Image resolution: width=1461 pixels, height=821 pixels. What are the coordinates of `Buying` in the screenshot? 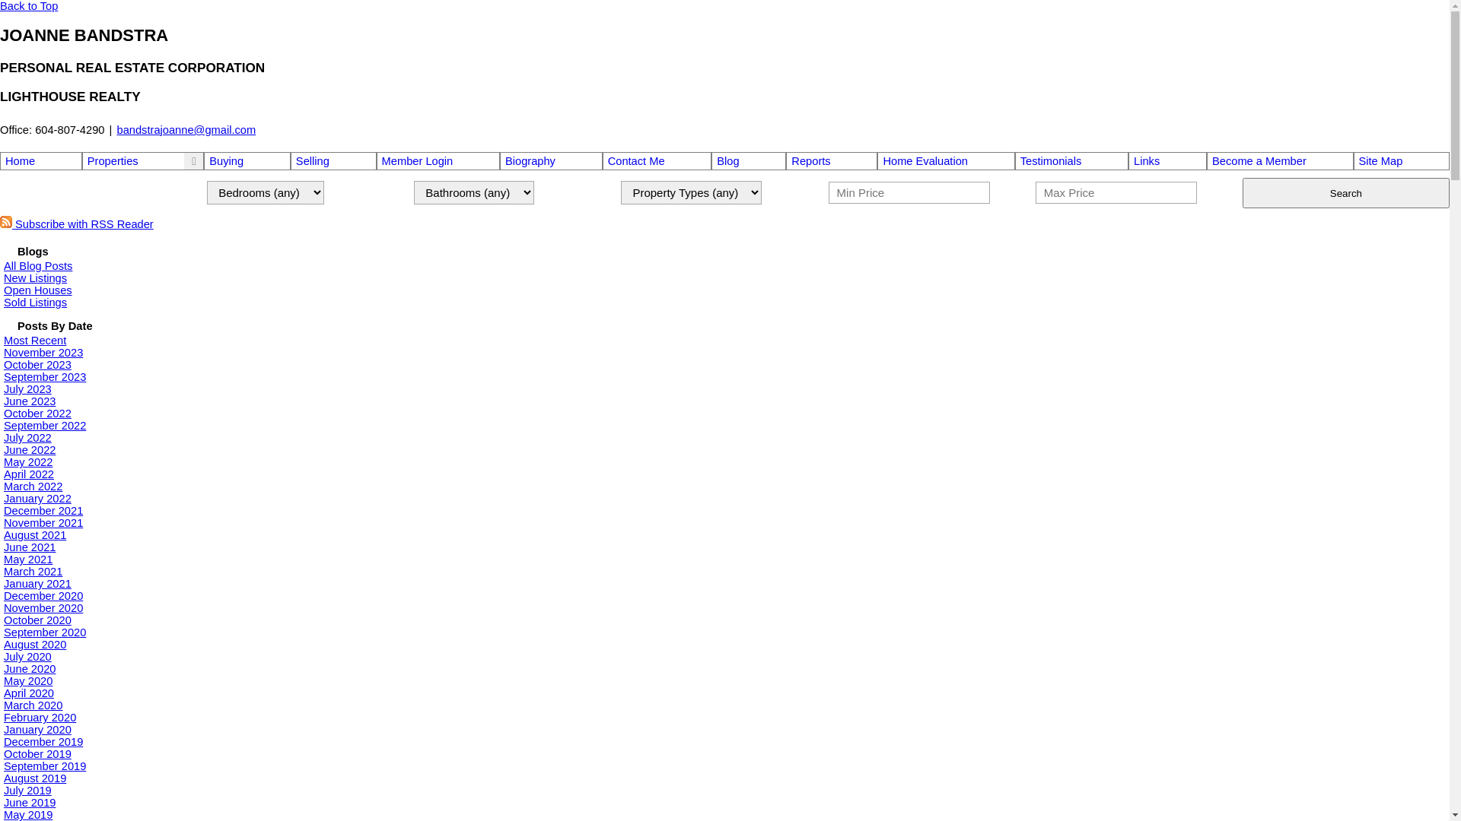 It's located at (247, 161).